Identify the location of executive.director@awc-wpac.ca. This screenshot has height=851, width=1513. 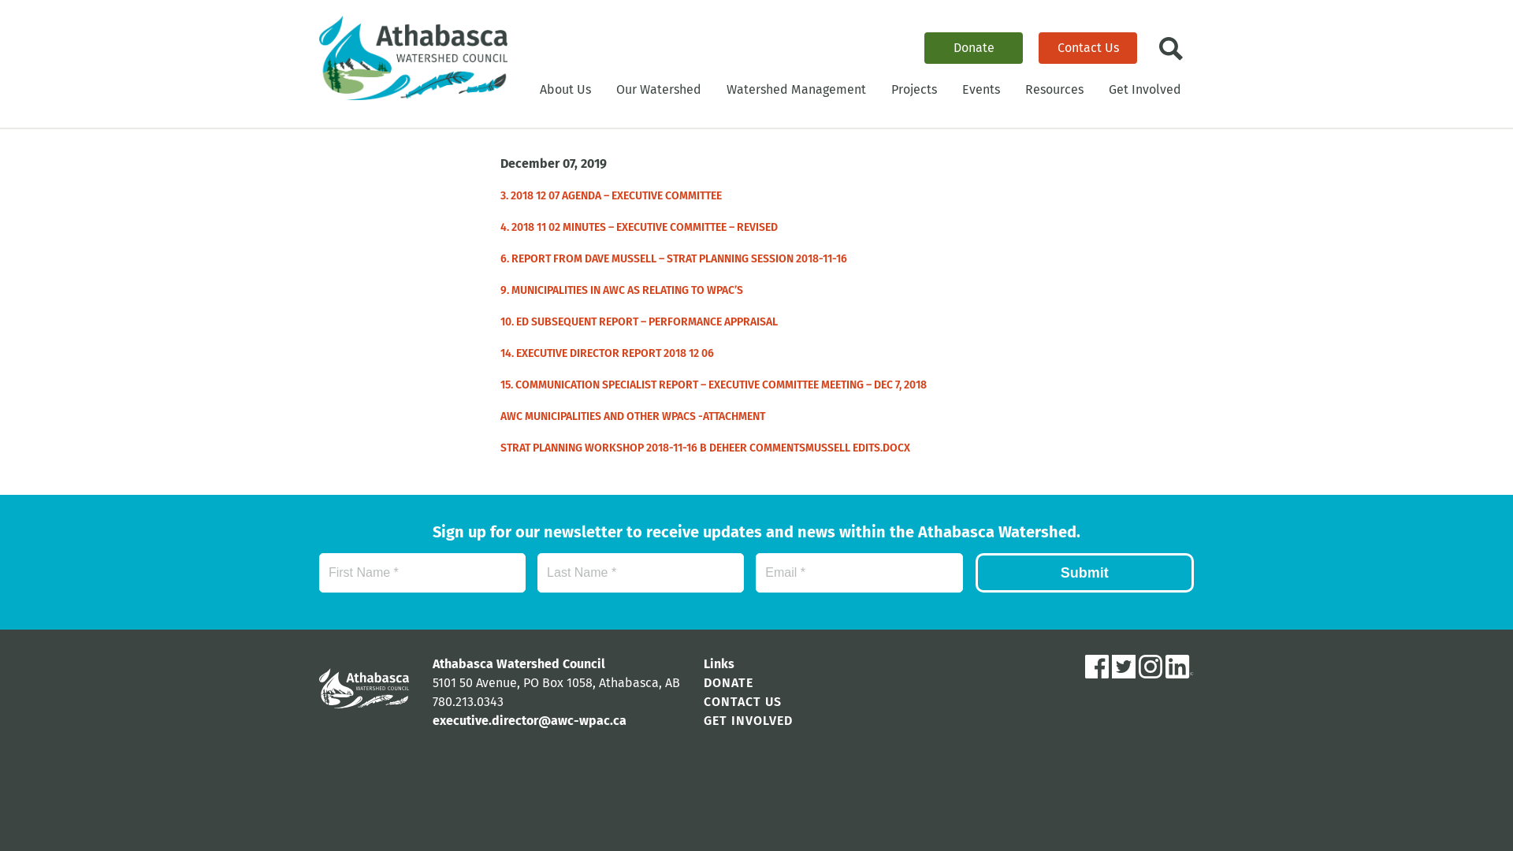
(530, 720).